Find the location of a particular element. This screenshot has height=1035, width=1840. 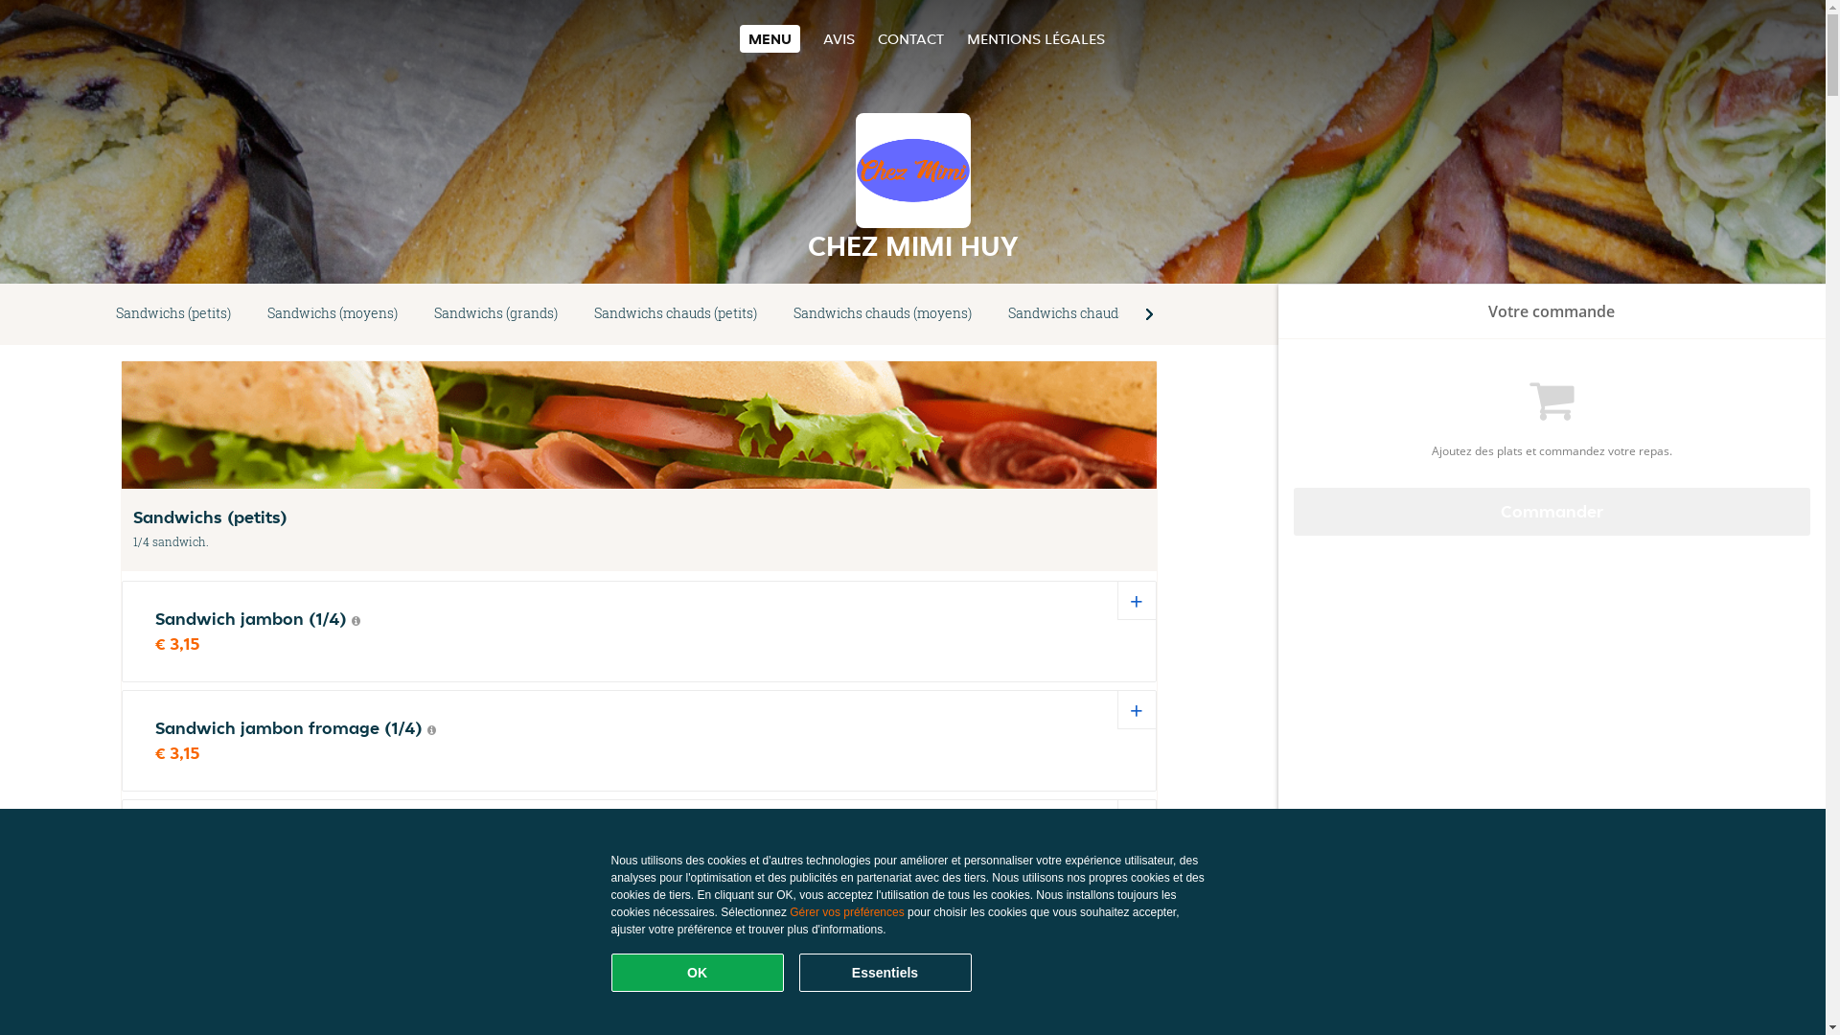

Plus d'informations sur le produit is located at coordinates (431, 730).